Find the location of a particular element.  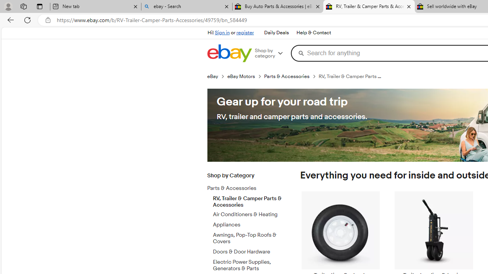

Personal Profile is located at coordinates (8, 6).